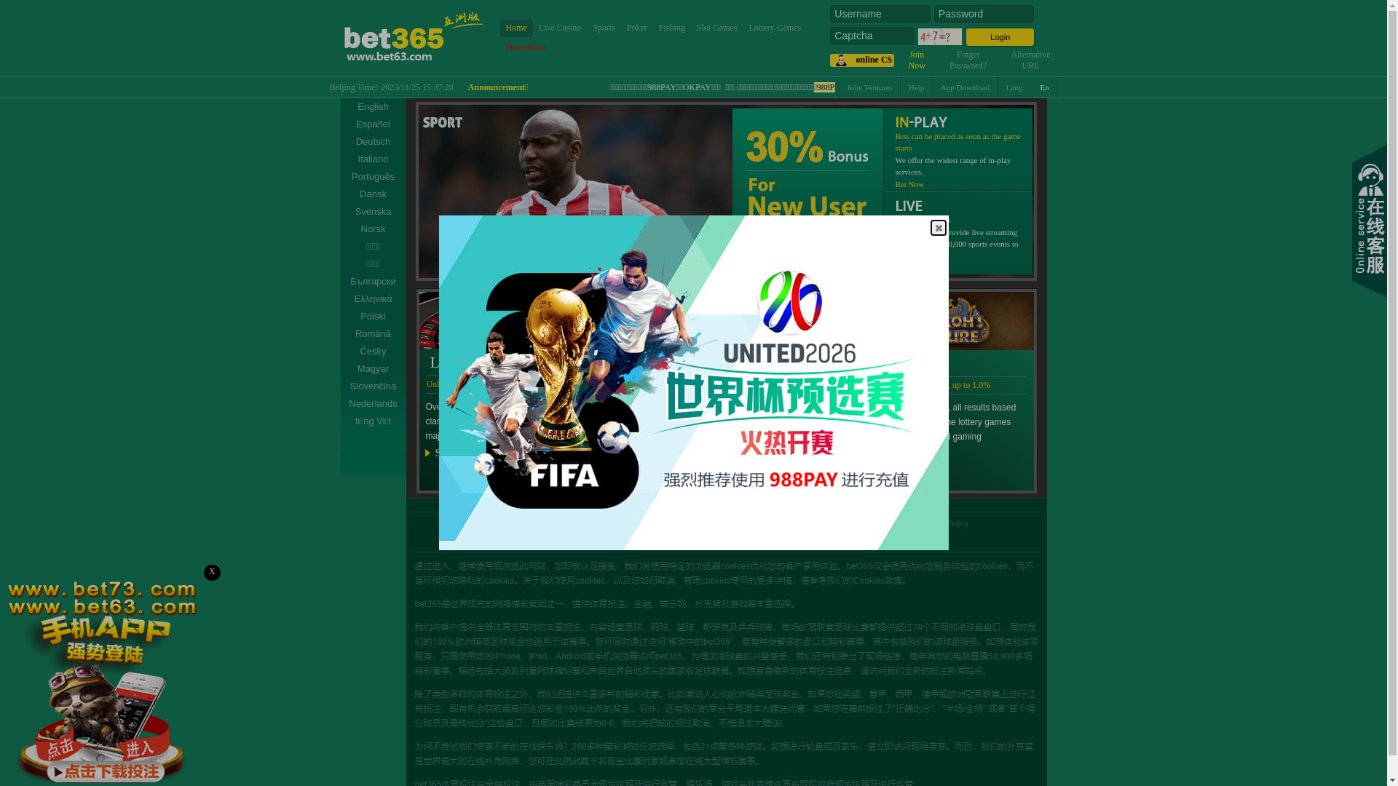 This screenshot has height=786, width=1398. Describe the element at coordinates (710, 523) in the screenshot. I see `Fair Compensation` at that location.